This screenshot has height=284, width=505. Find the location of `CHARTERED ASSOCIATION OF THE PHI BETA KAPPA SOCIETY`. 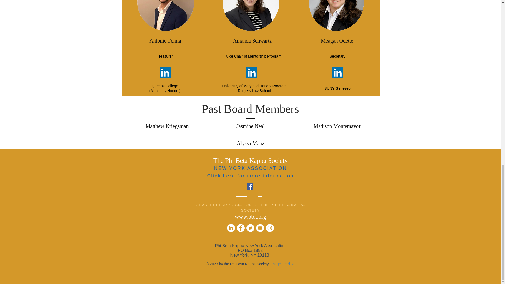

CHARTERED ASSOCIATION OF THE PHI BETA KAPPA SOCIETY is located at coordinates (250, 207).